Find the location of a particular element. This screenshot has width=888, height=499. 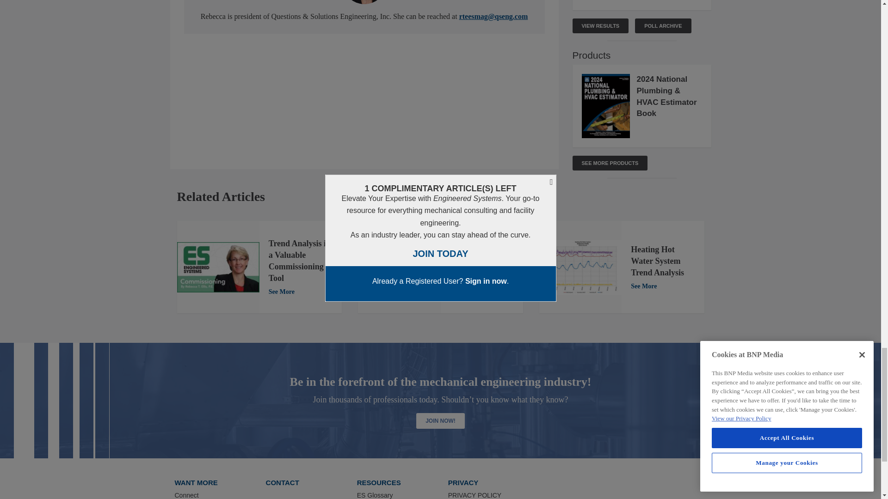

Mc Kew is located at coordinates (580, 267).